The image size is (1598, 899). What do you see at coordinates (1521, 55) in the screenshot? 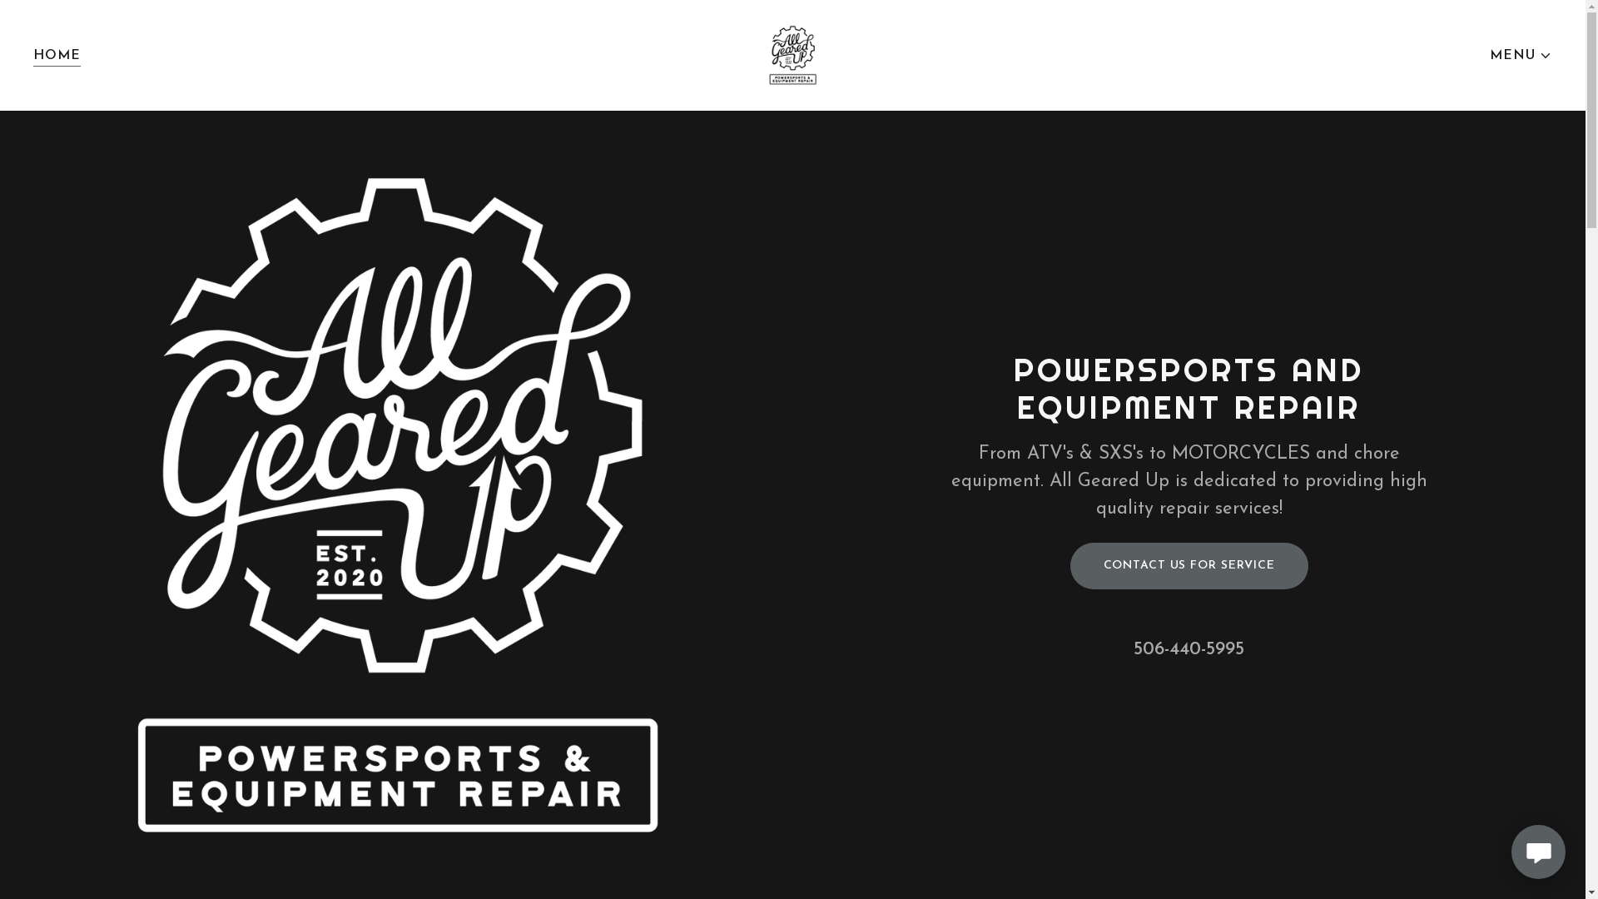
I see `MENU` at bounding box center [1521, 55].